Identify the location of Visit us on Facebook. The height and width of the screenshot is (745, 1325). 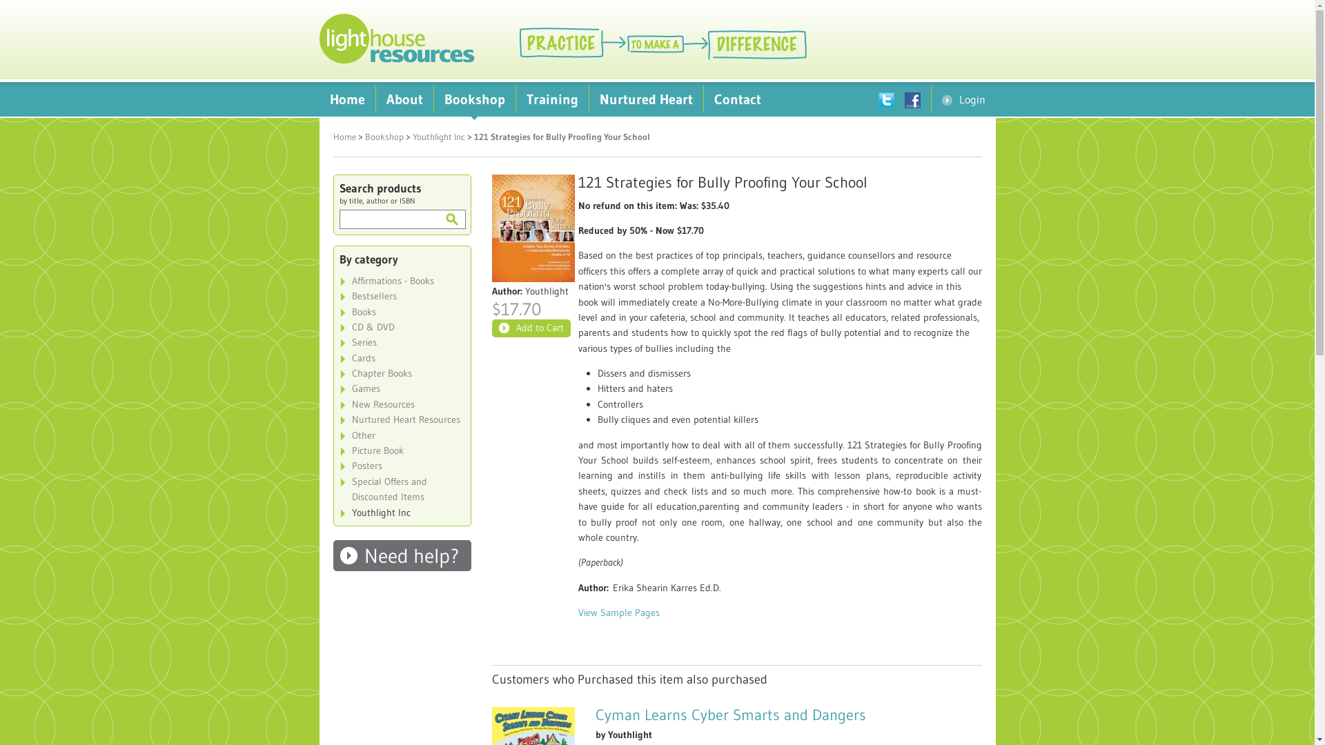
(917, 99).